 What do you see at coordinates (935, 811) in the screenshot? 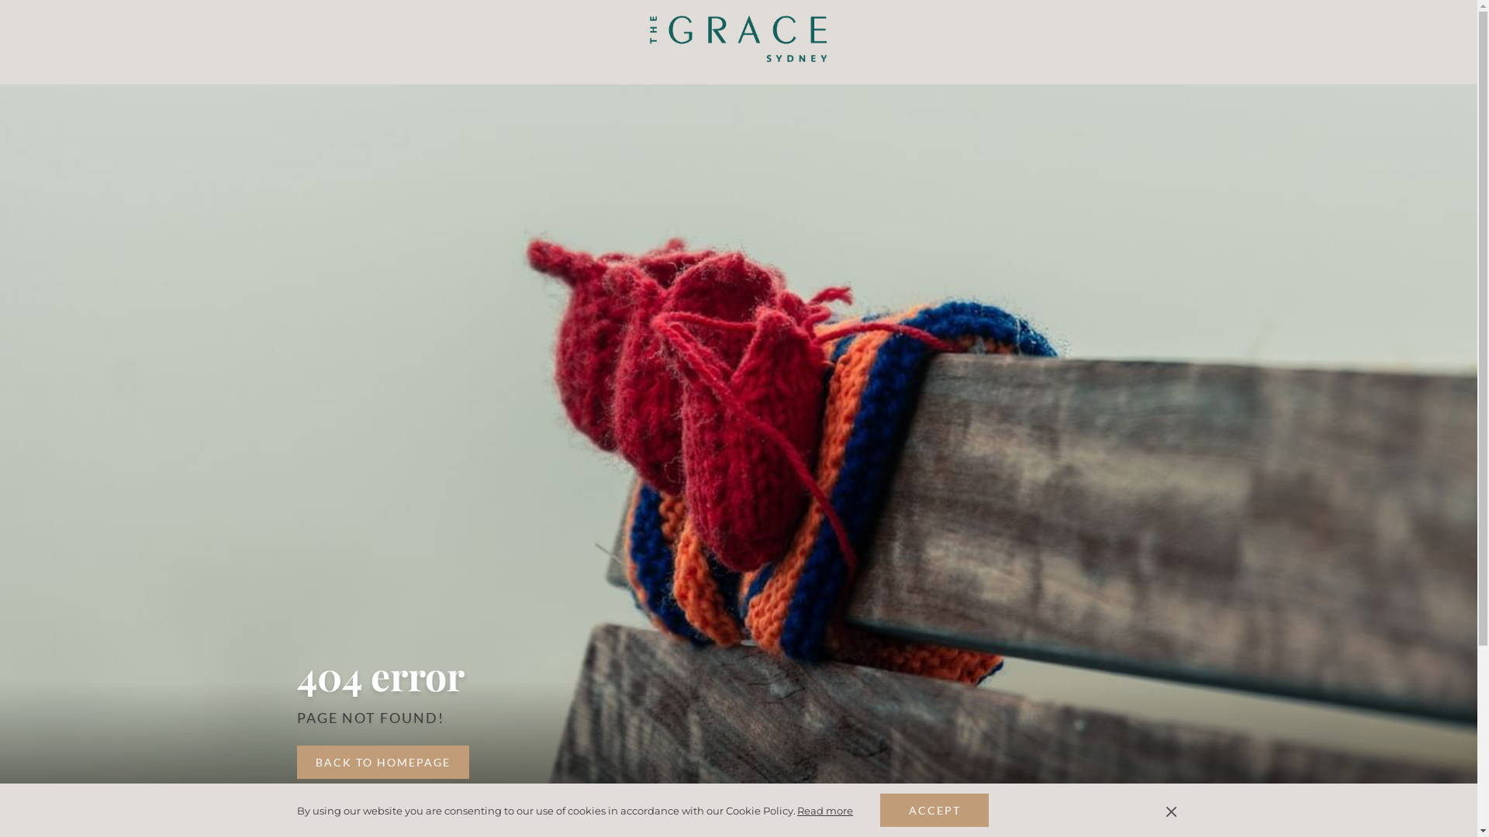
I see `ACCEPT` at bounding box center [935, 811].